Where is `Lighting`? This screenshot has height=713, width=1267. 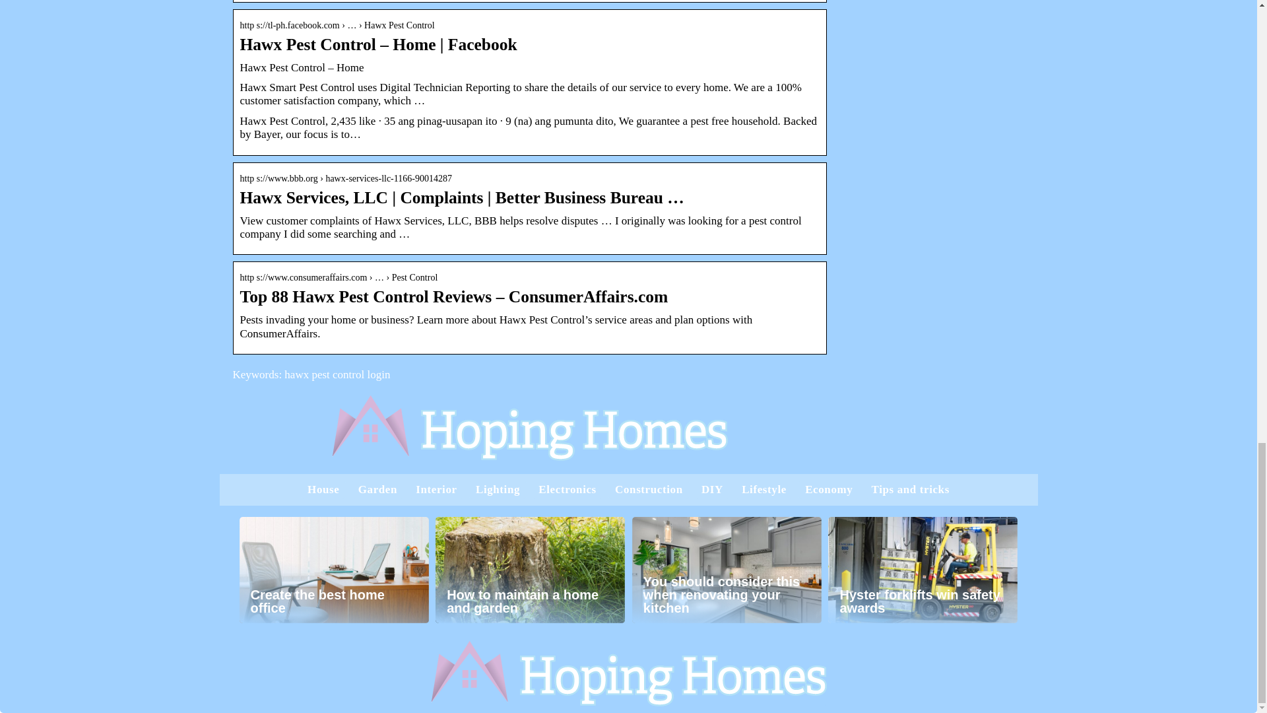
Lighting is located at coordinates (498, 489).